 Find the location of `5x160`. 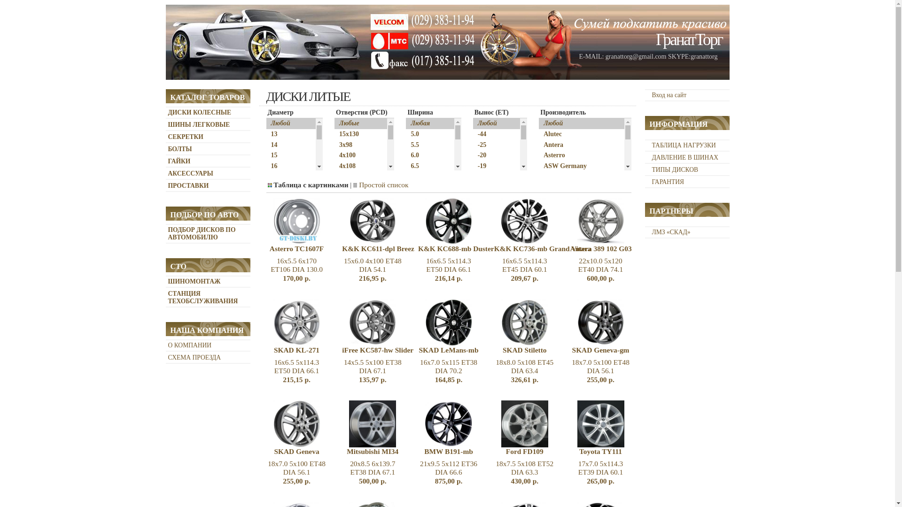

5x160 is located at coordinates (353, 338).